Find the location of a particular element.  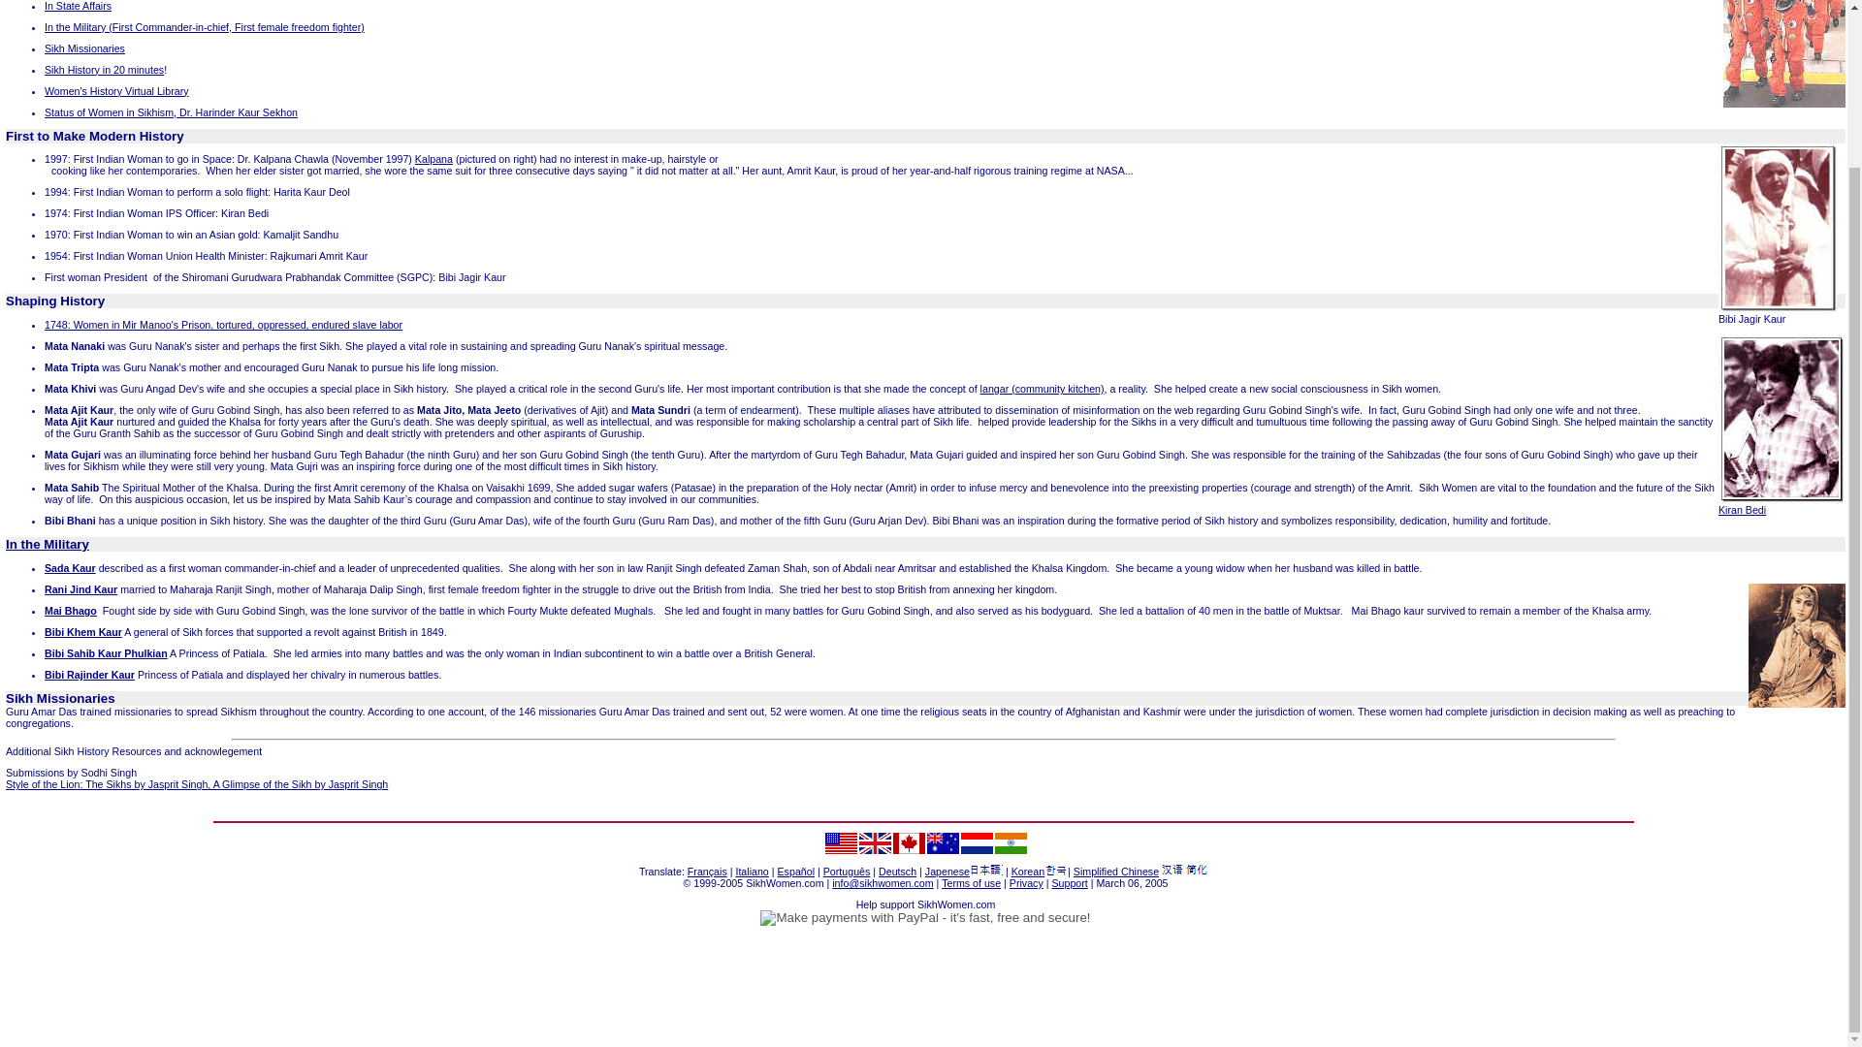

Women's History Virtual Library is located at coordinates (116, 91).